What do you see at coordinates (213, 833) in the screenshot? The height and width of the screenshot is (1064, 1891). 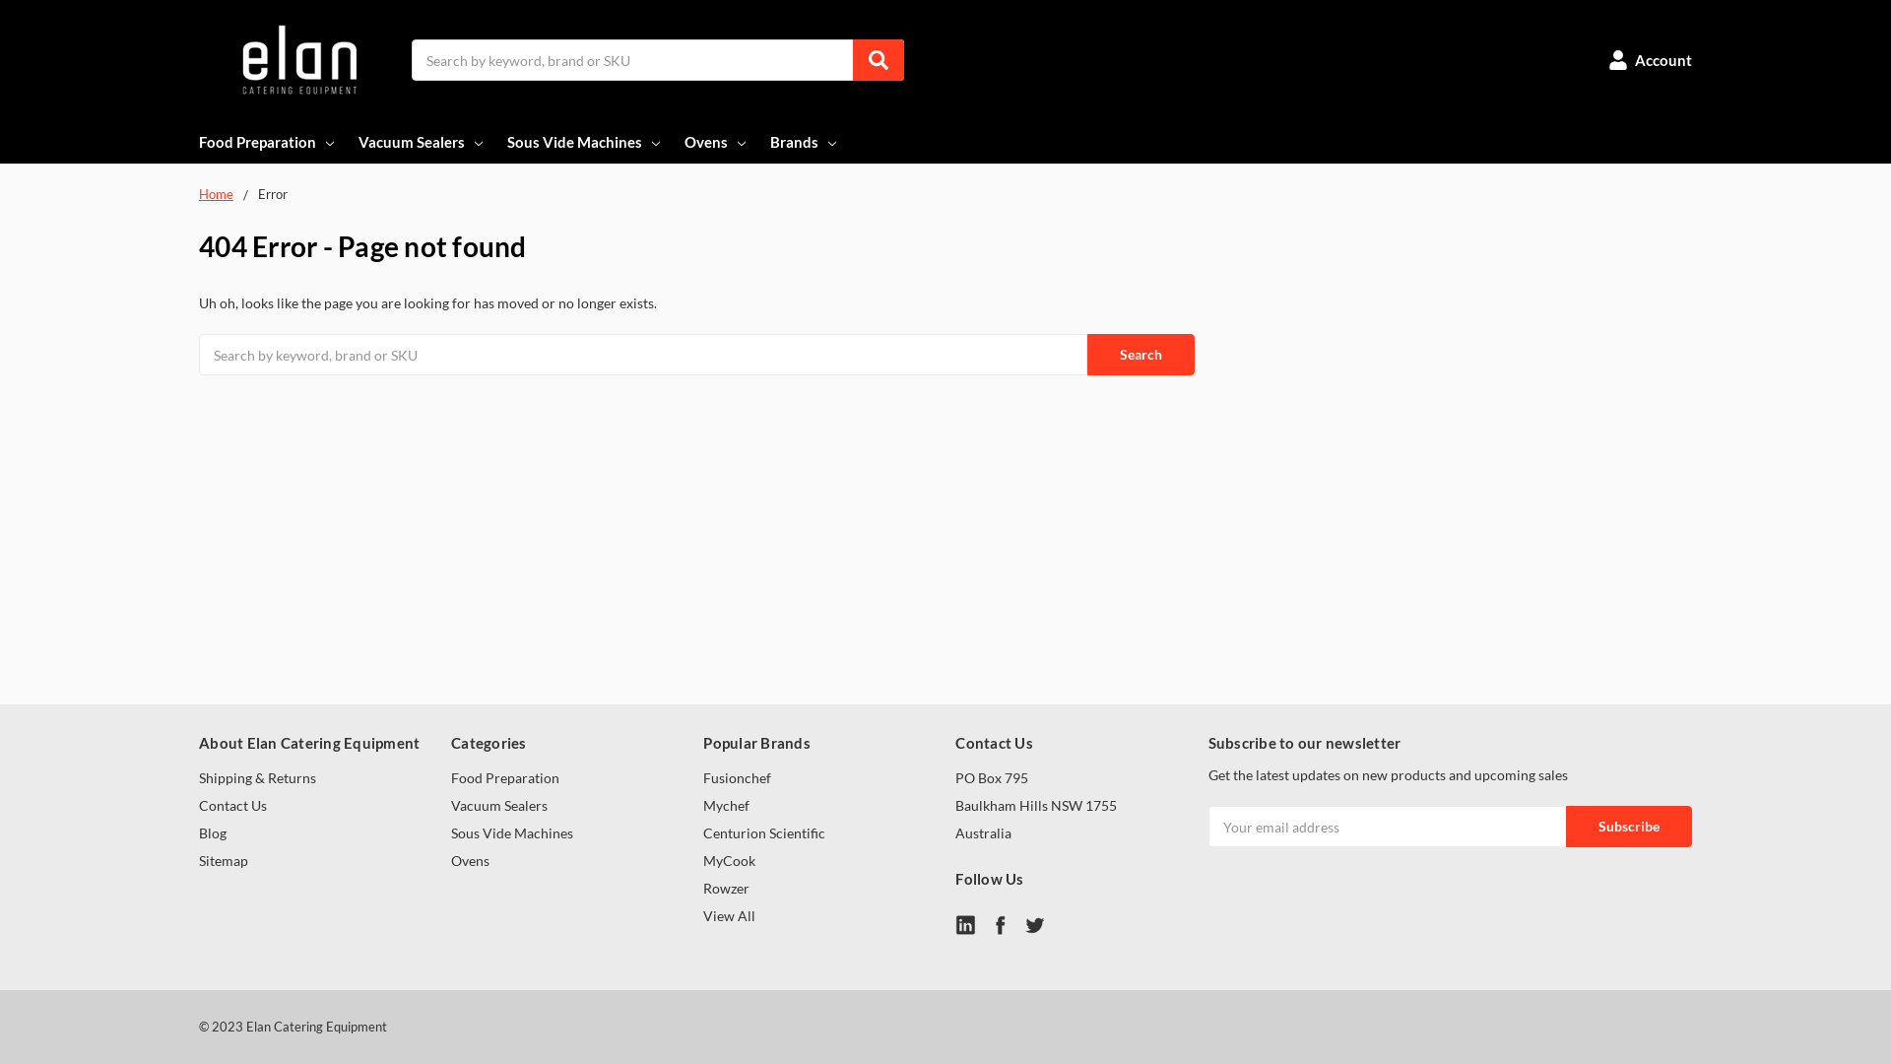 I see `Blog` at bounding box center [213, 833].